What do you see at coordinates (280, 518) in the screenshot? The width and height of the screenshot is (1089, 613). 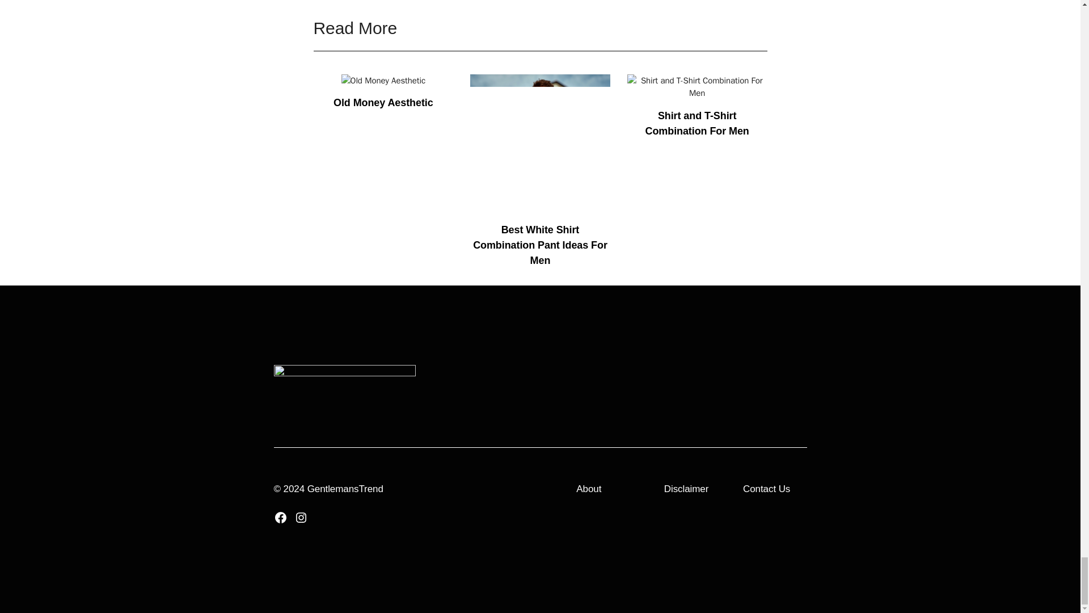 I see `Facebook` at bounding box center [280, 518].